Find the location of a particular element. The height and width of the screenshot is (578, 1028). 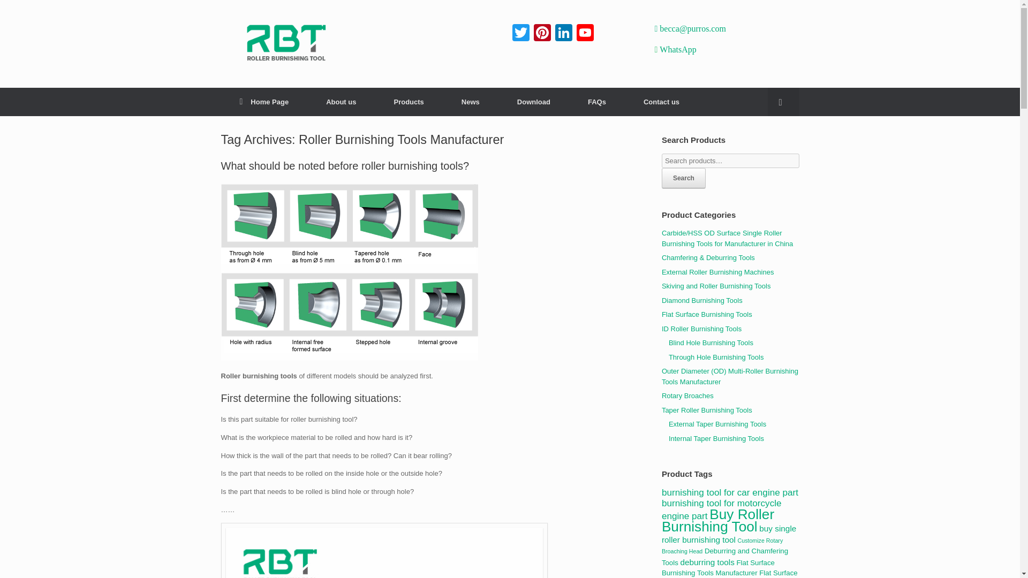

Download is located at coordinates (534, 102).